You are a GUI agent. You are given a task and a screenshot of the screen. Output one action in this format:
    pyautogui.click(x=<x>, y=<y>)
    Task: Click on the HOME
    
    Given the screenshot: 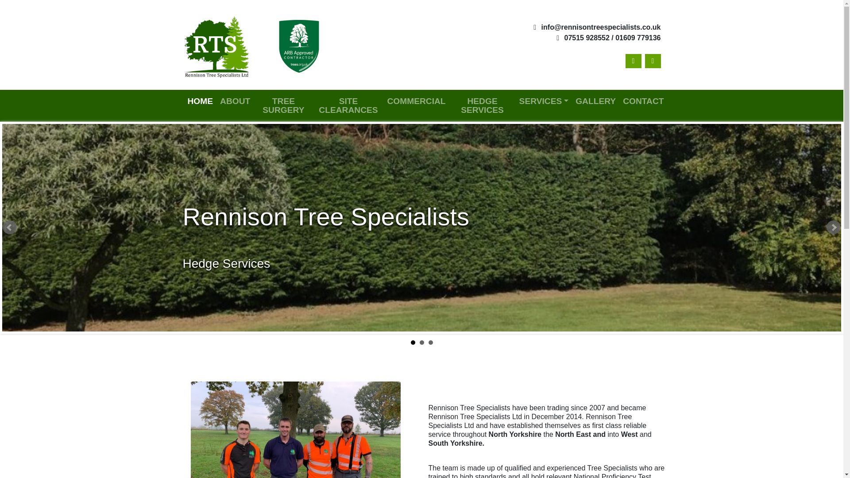 What is the action you would take?
    pyautogui.click(x=200, y=101)
    